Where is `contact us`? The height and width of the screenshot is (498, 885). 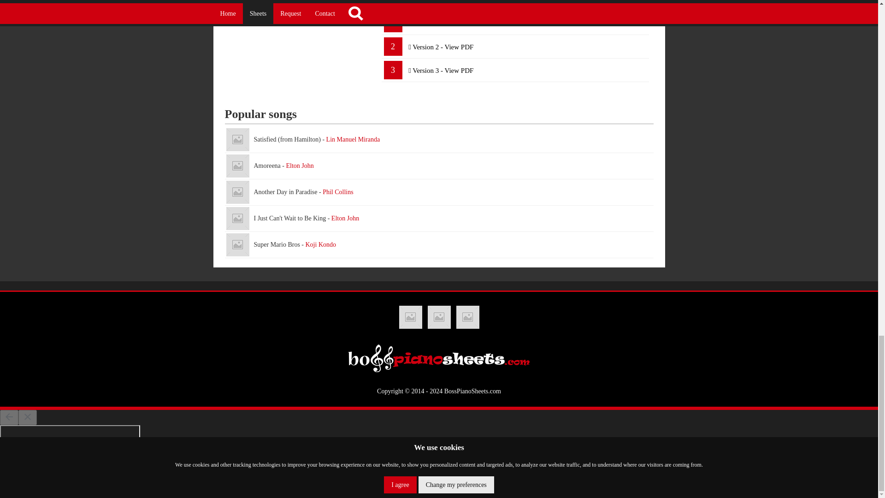 contact us is located at coordinates (551, 2).